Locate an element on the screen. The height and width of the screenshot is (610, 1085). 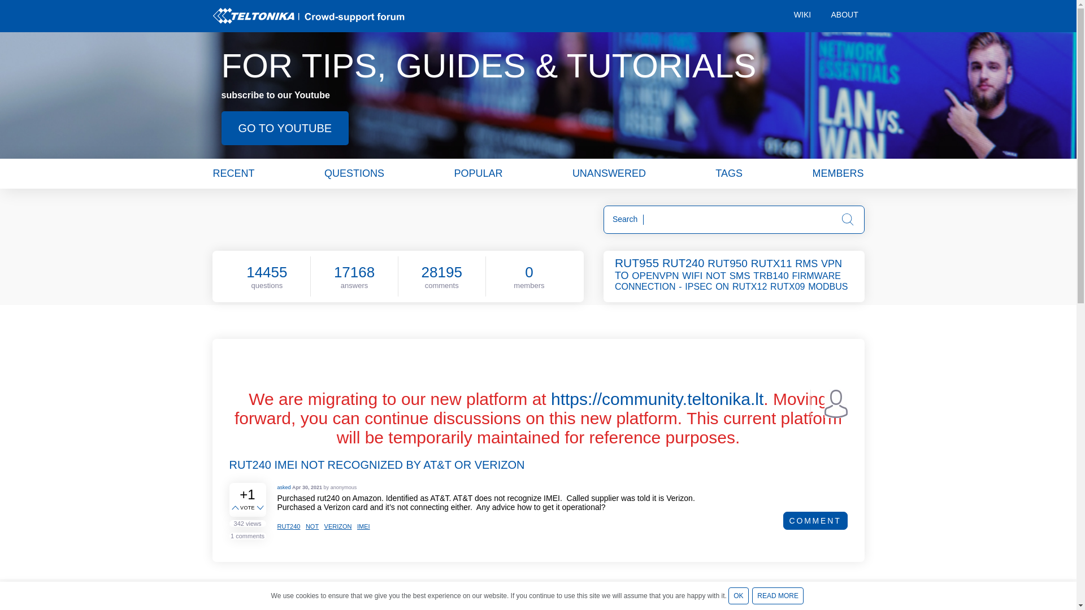
TO is located at coordinates (623, 276).